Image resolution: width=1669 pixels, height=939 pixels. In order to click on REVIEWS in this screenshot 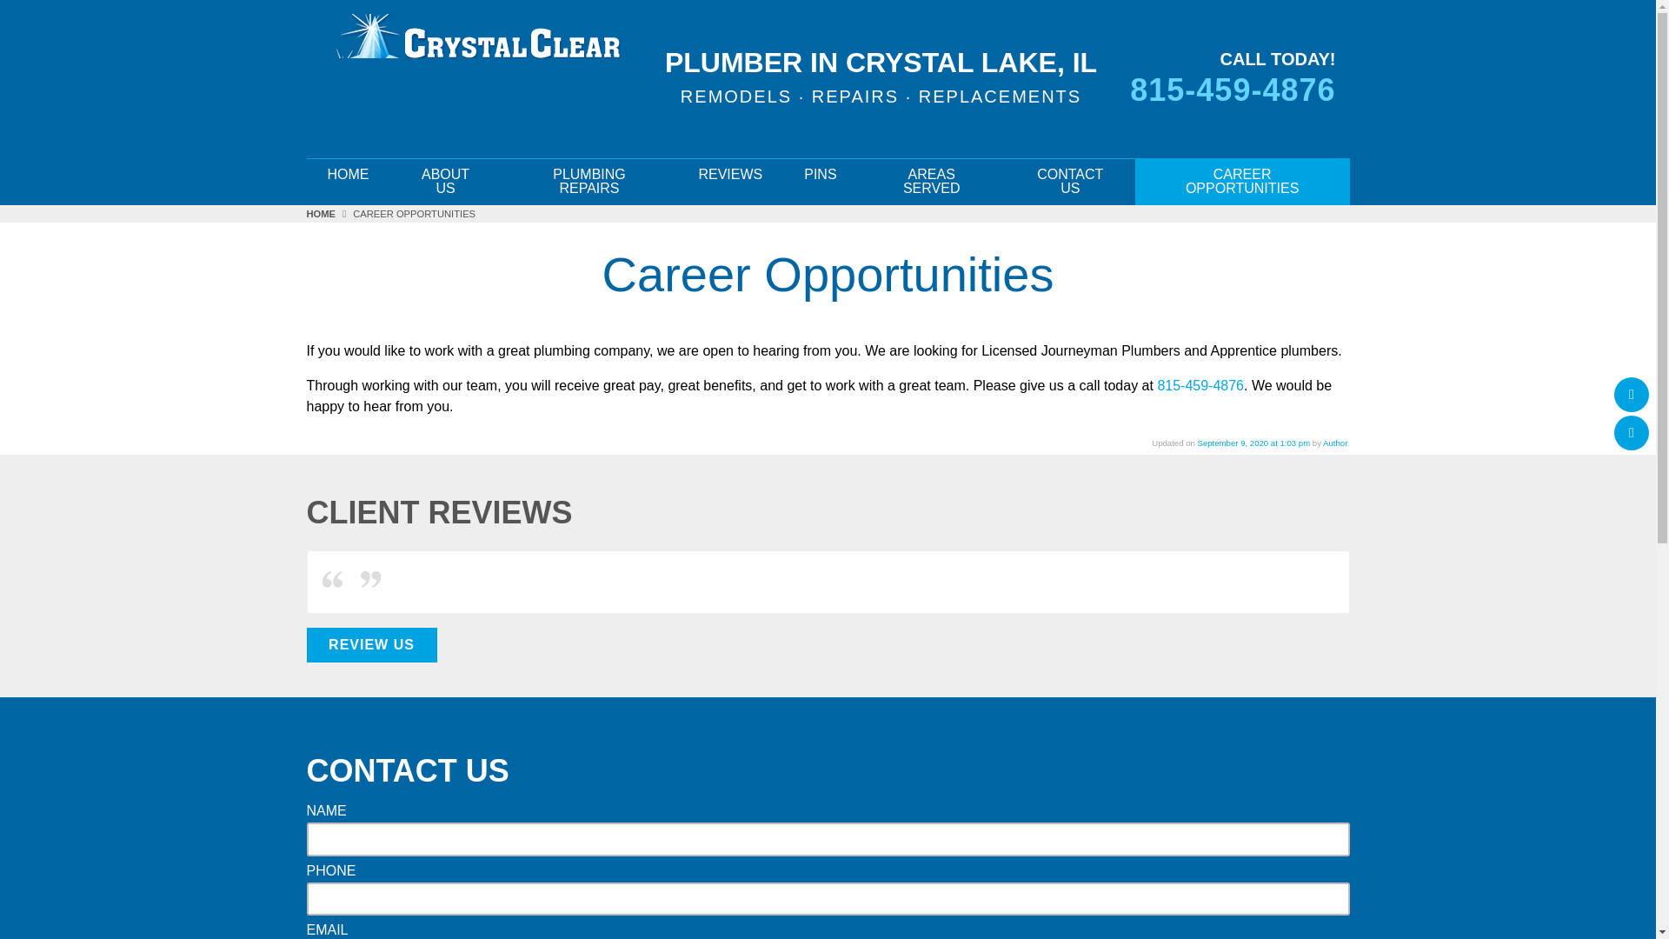, I will do `click(730, 175)`.